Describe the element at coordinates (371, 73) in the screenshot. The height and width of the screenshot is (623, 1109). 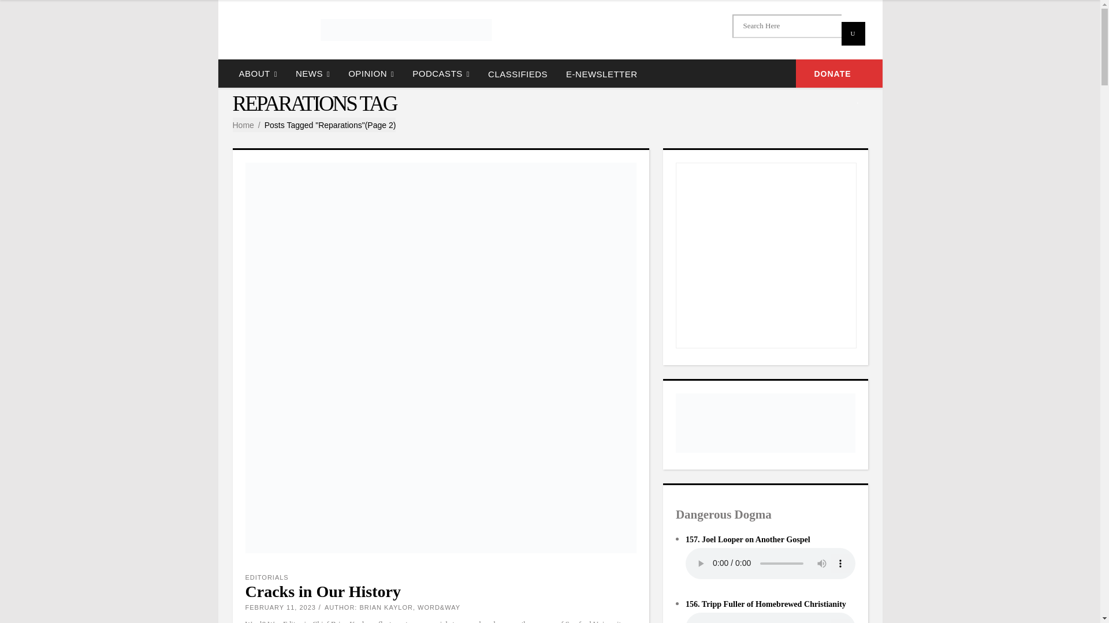
I see `OPINION` at that location.